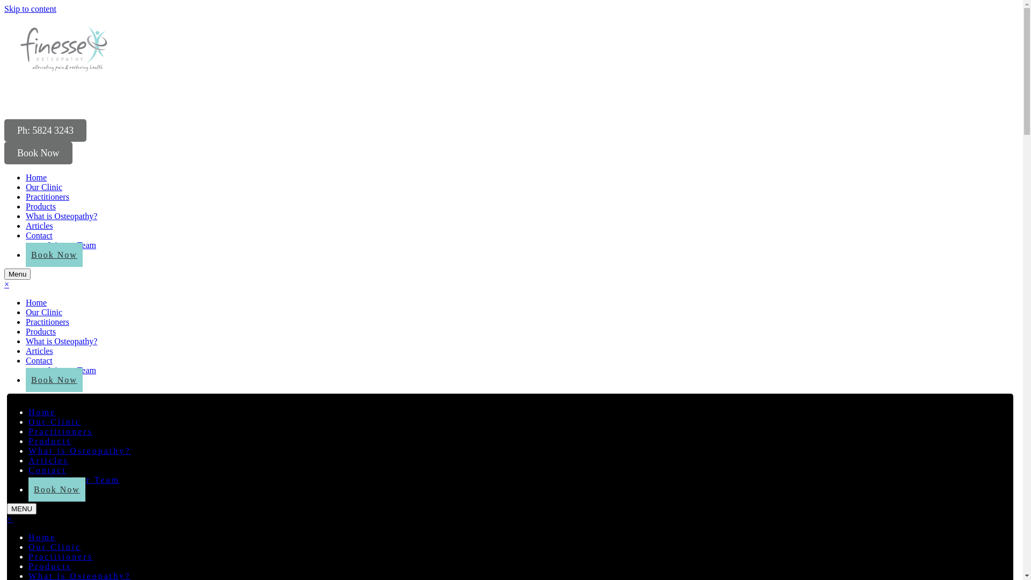 The image size is (1031, 580). What do you see at coordinates (44, 313) in the screenshot?
I see `Our Clinic` at bounding box center [44, 313].